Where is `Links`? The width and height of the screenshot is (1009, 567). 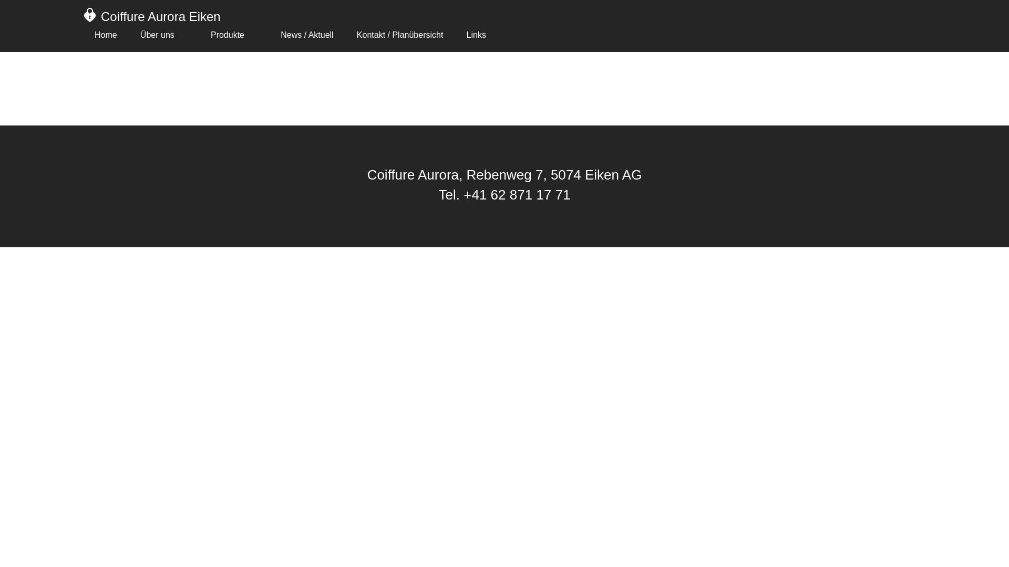 Links is located at coordinates (476, 35).